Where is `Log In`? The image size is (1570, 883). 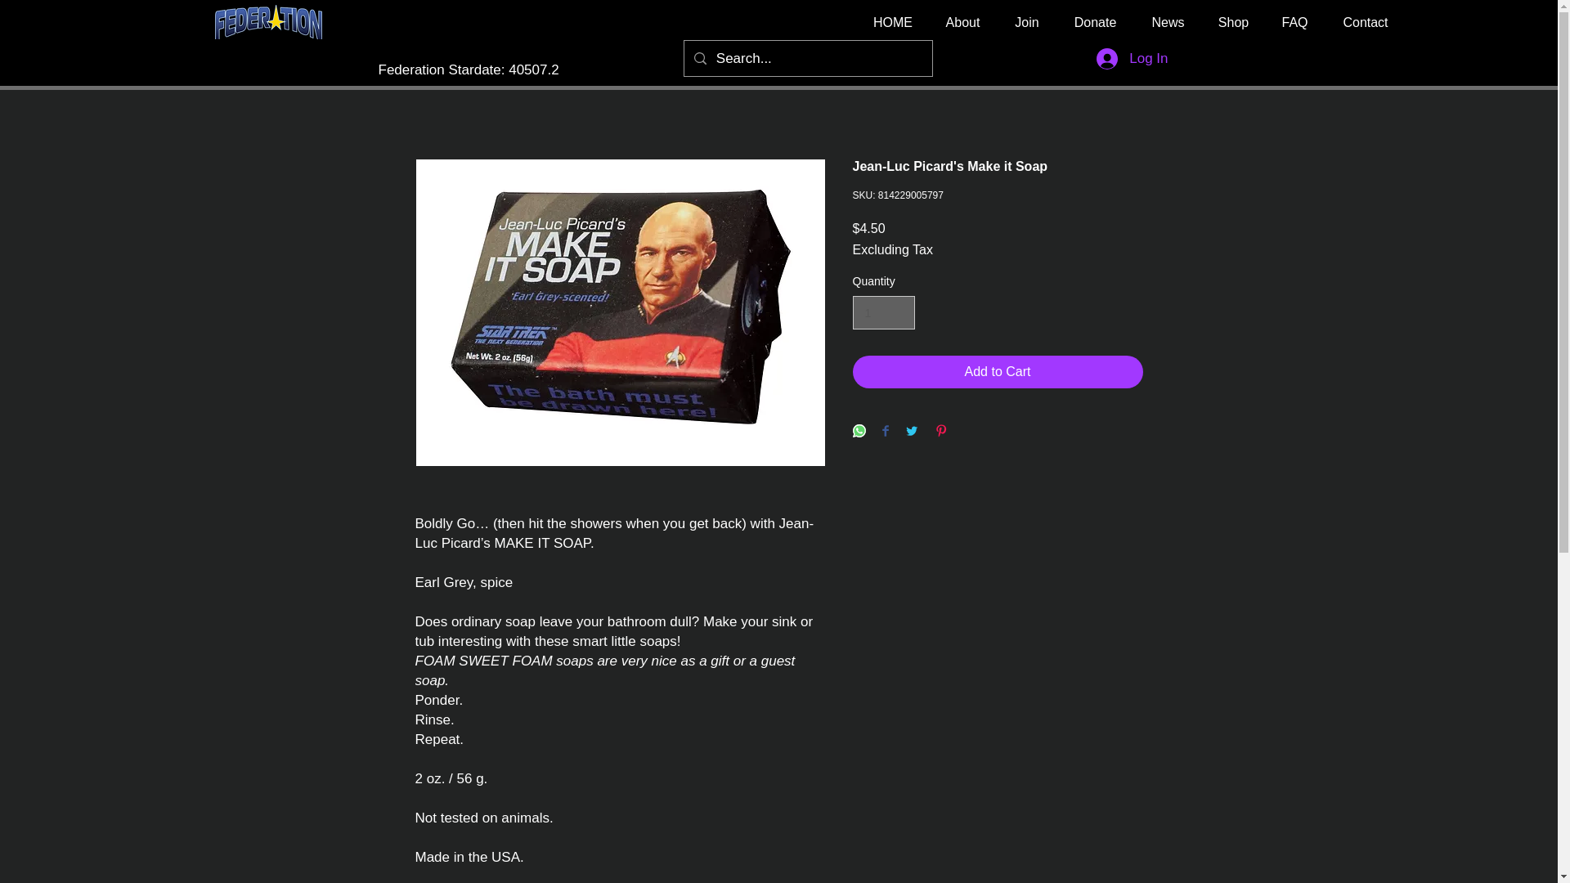 Log In is located at coordinates (1132, 58).